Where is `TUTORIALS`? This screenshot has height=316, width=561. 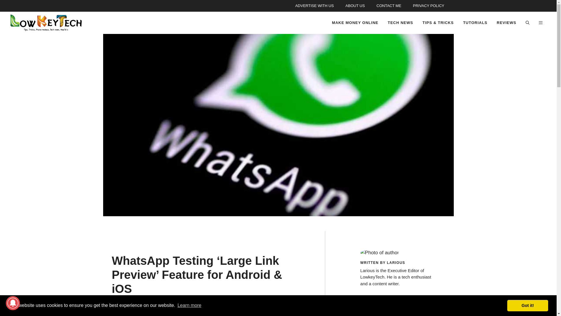
TUTORIALS is located at coordinates (475, 23).